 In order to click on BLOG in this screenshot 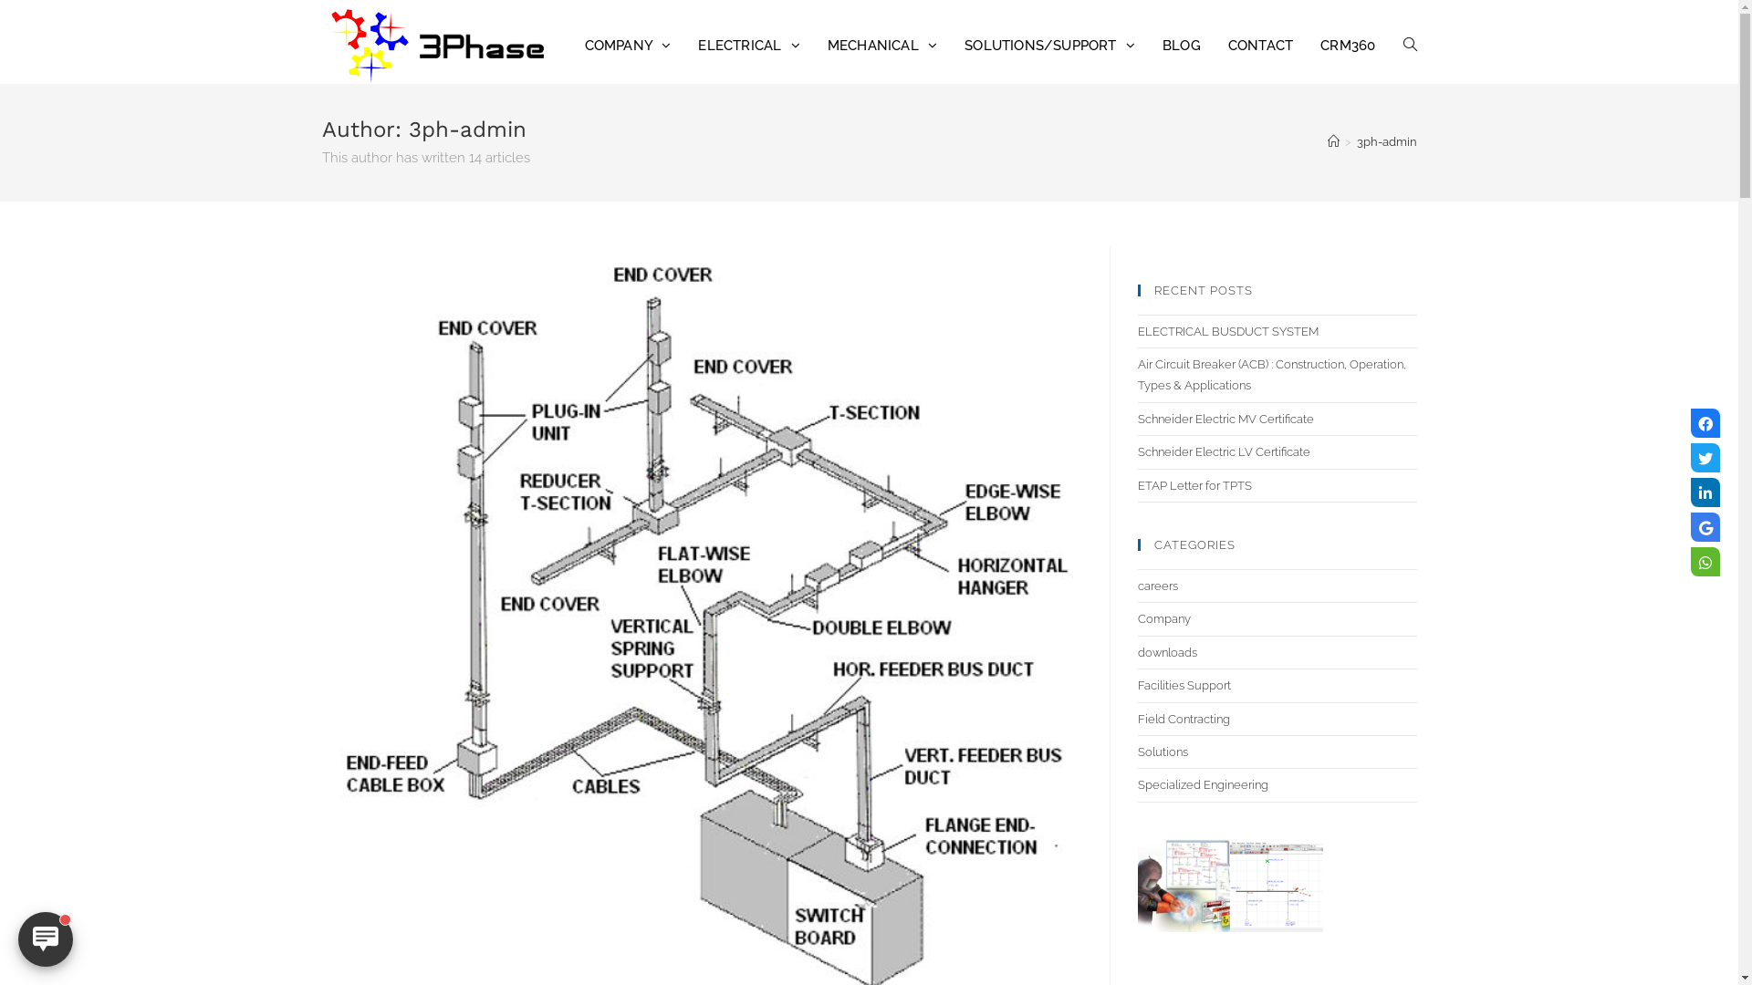, I will do `click(1182, 46)`.